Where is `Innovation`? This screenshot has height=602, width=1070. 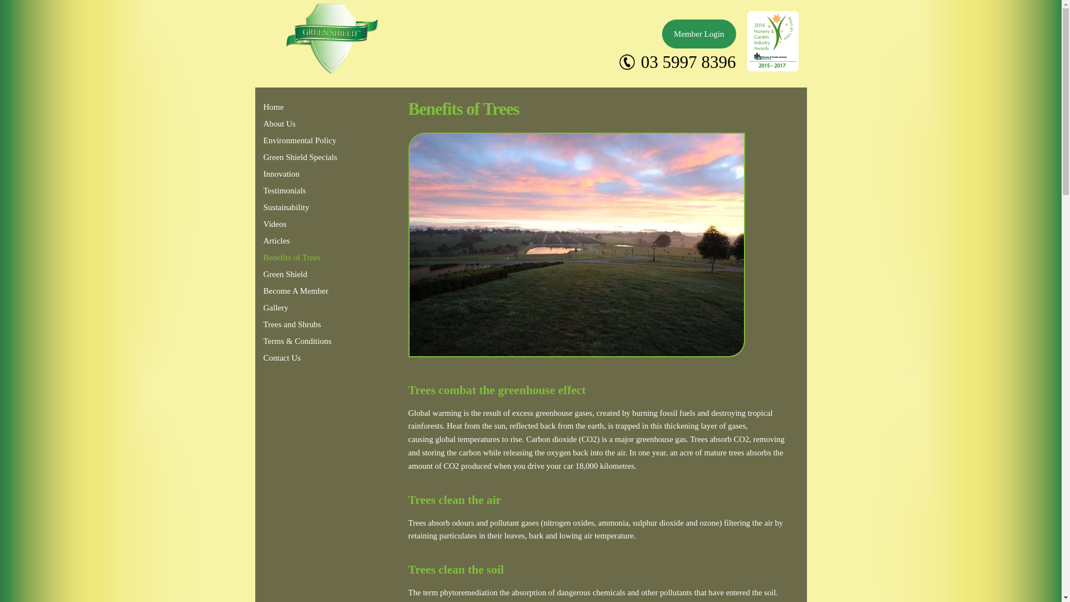 Innovation is located at coordinates (300, 174).